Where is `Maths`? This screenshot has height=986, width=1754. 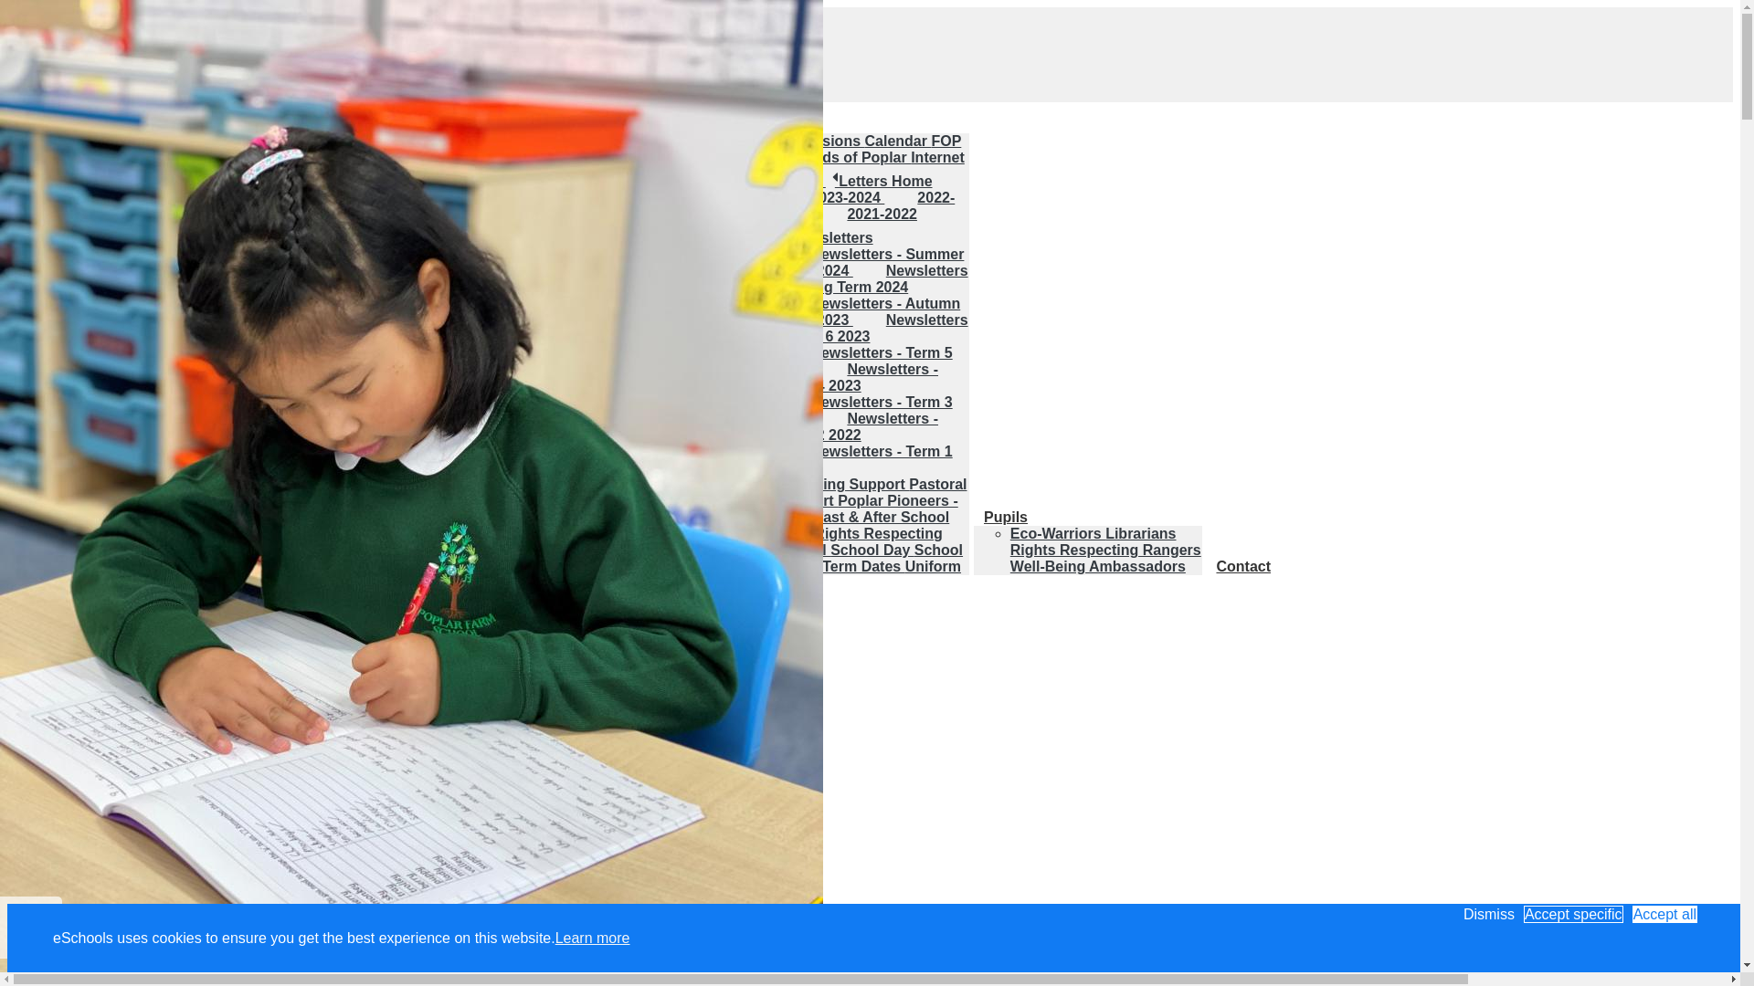
Maths is located at coordinates (335, 500).